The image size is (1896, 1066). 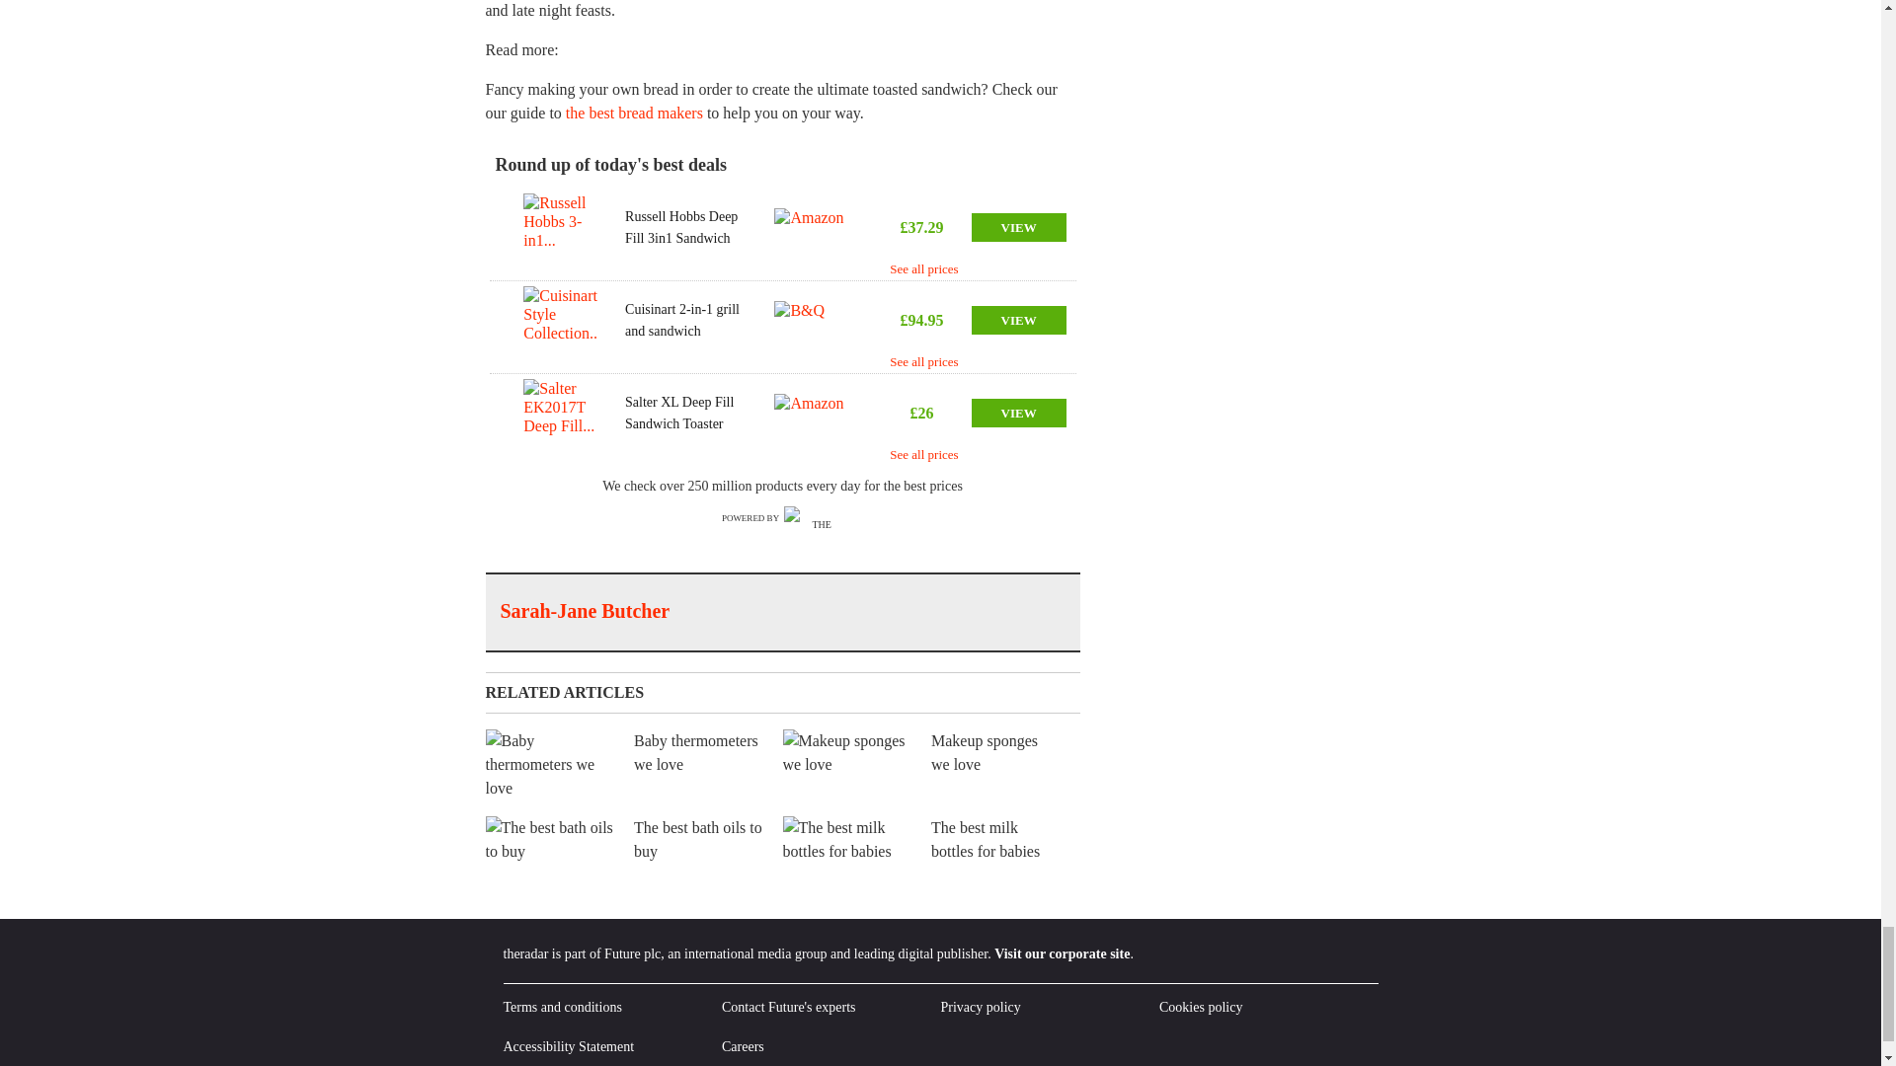 I want to click on Salter EK2017T Deep Fill..., so click(x=561, y=413).